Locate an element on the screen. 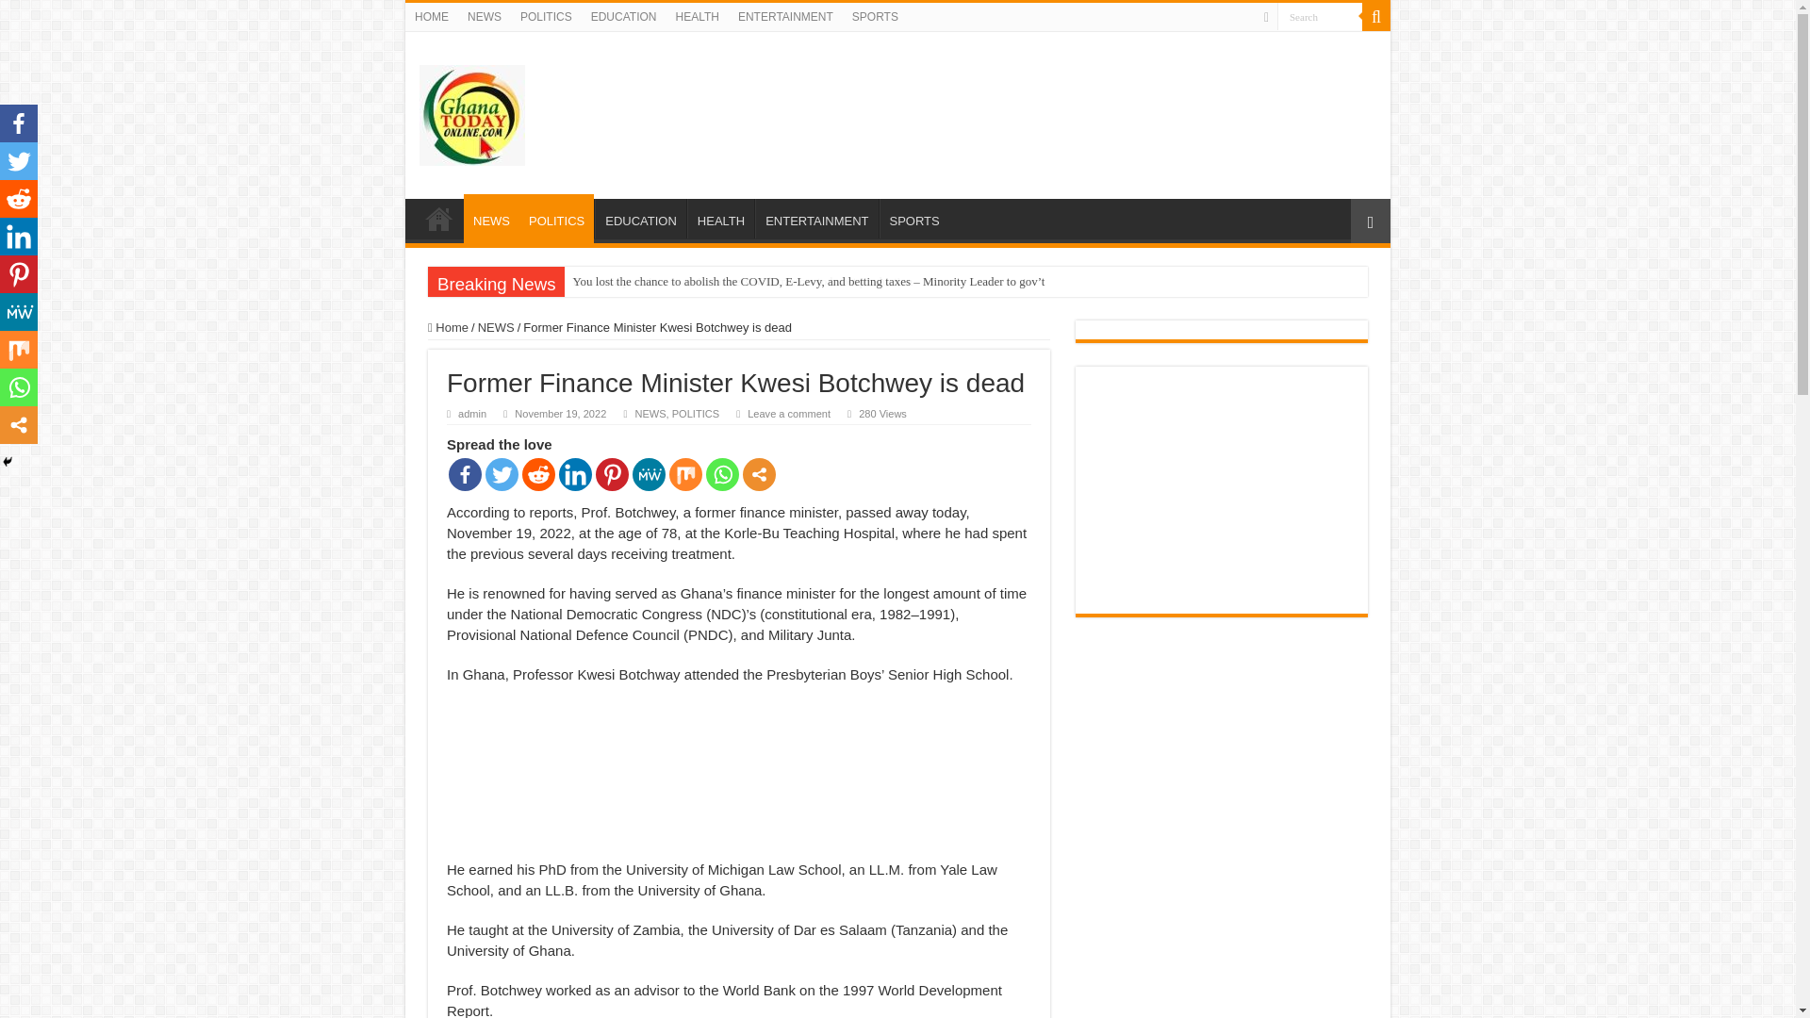  EDUCATION is located at coordinates (640, 218).